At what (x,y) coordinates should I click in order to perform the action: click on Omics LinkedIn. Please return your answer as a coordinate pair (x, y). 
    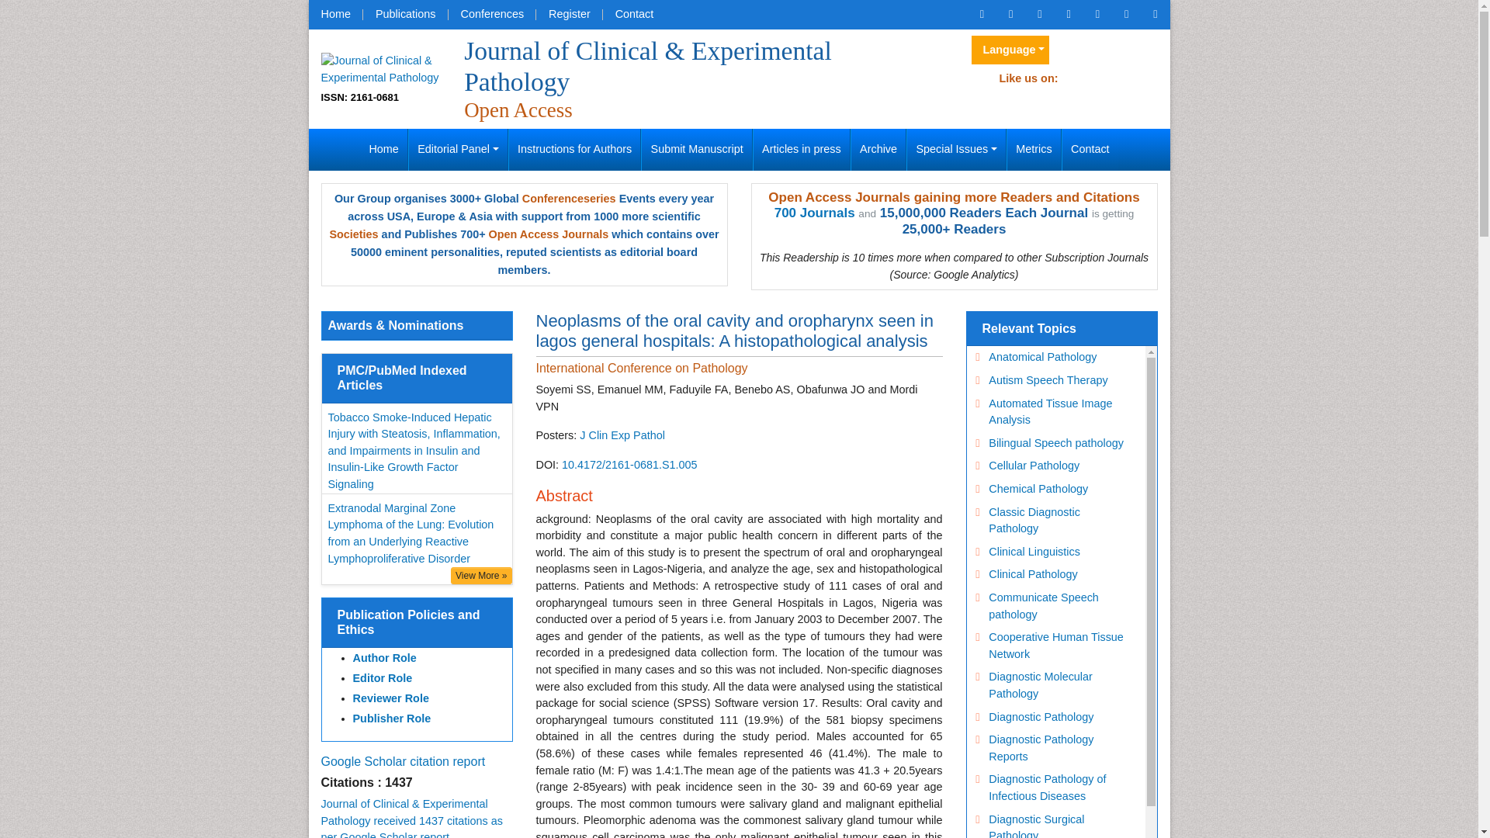
    Looking at the image, I should click on (1068, 14).